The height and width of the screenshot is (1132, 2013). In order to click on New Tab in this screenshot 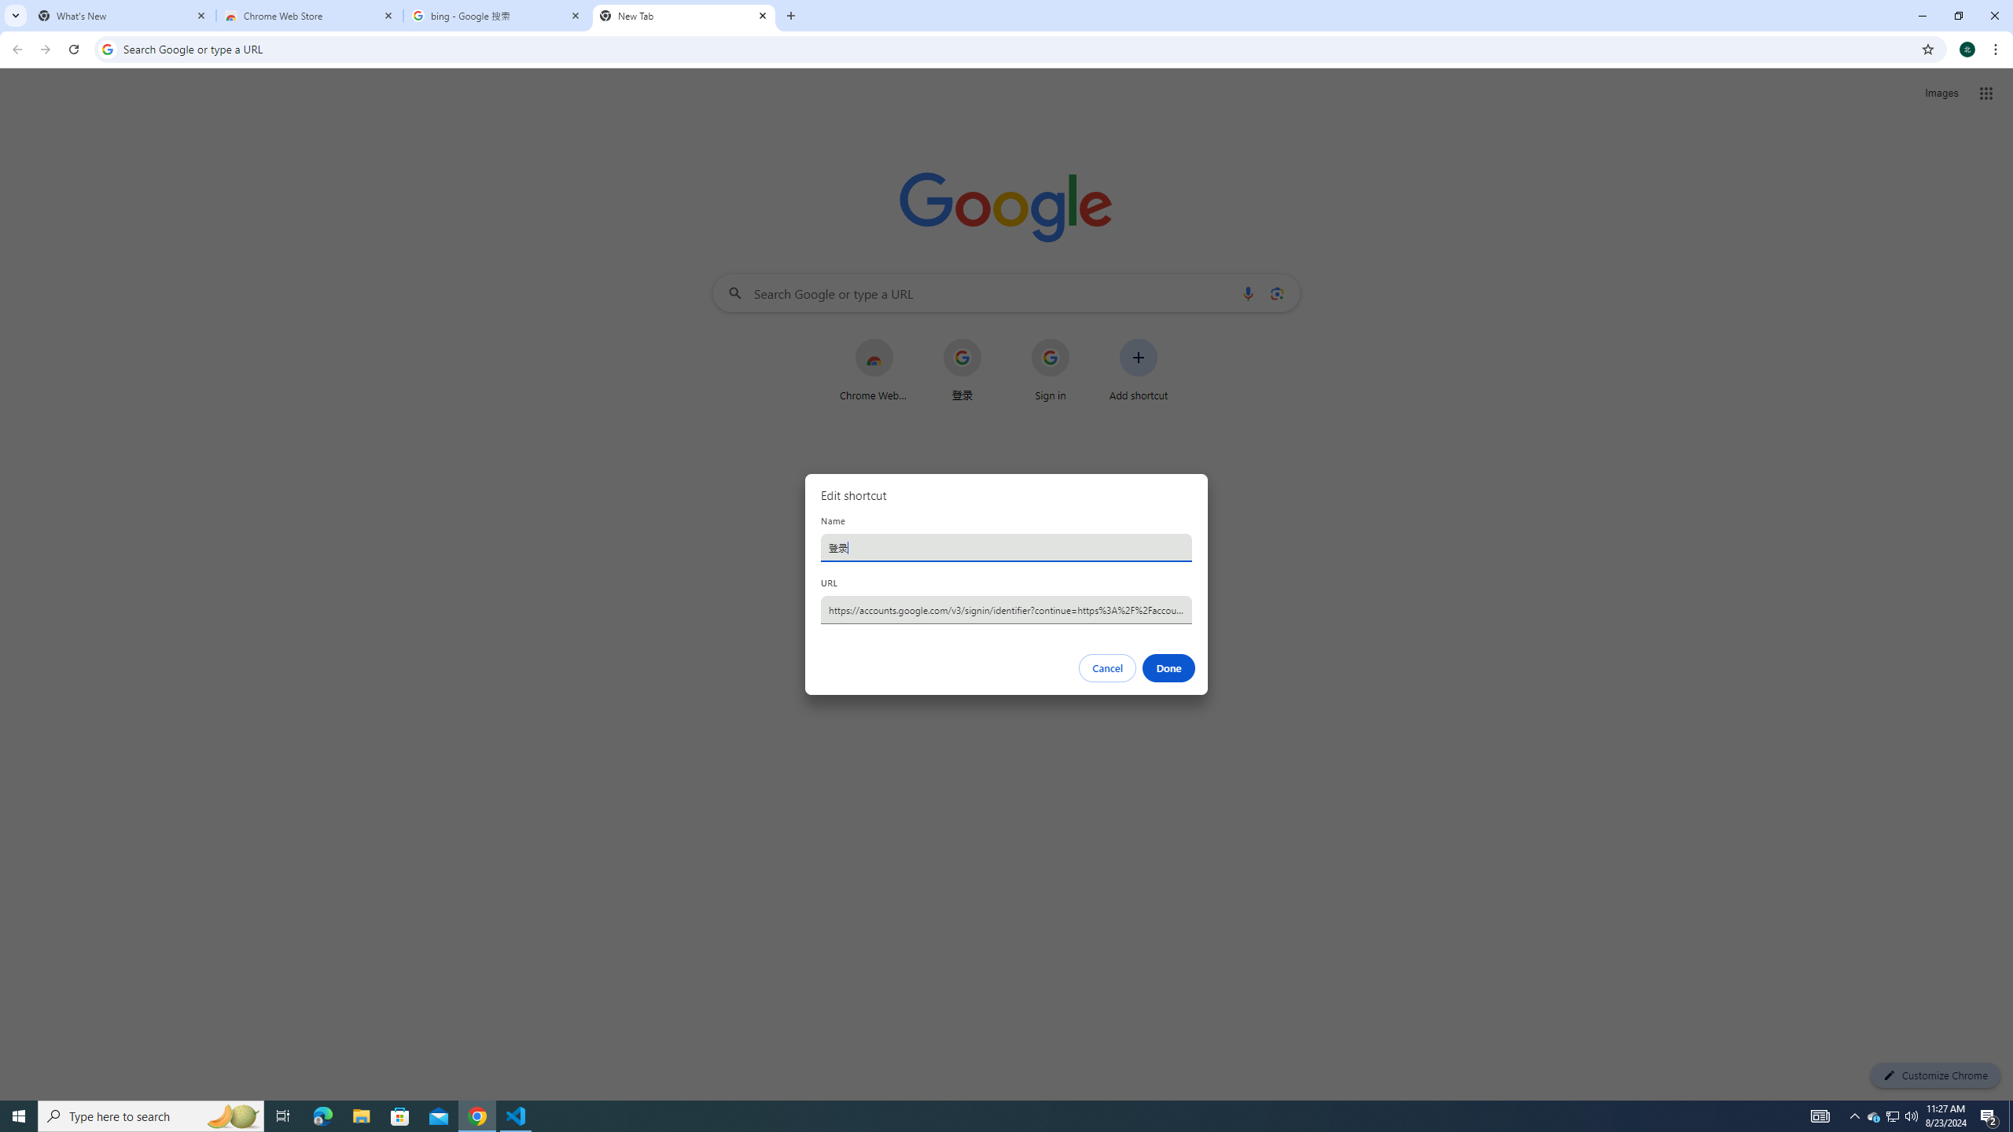, I will do `click(684, 16)`.